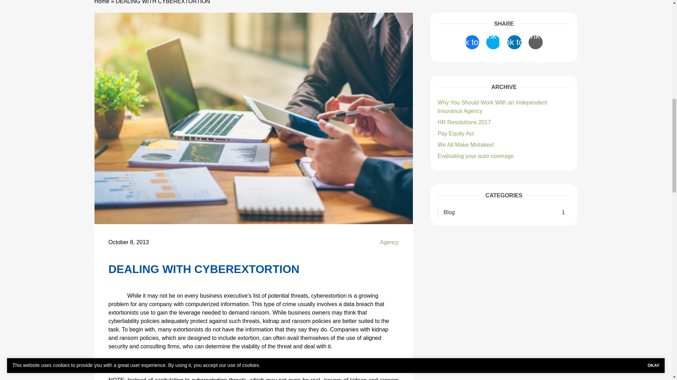 The height and width of the screenshot is (380, 677). I want to click on Agency, so click(389, 242).